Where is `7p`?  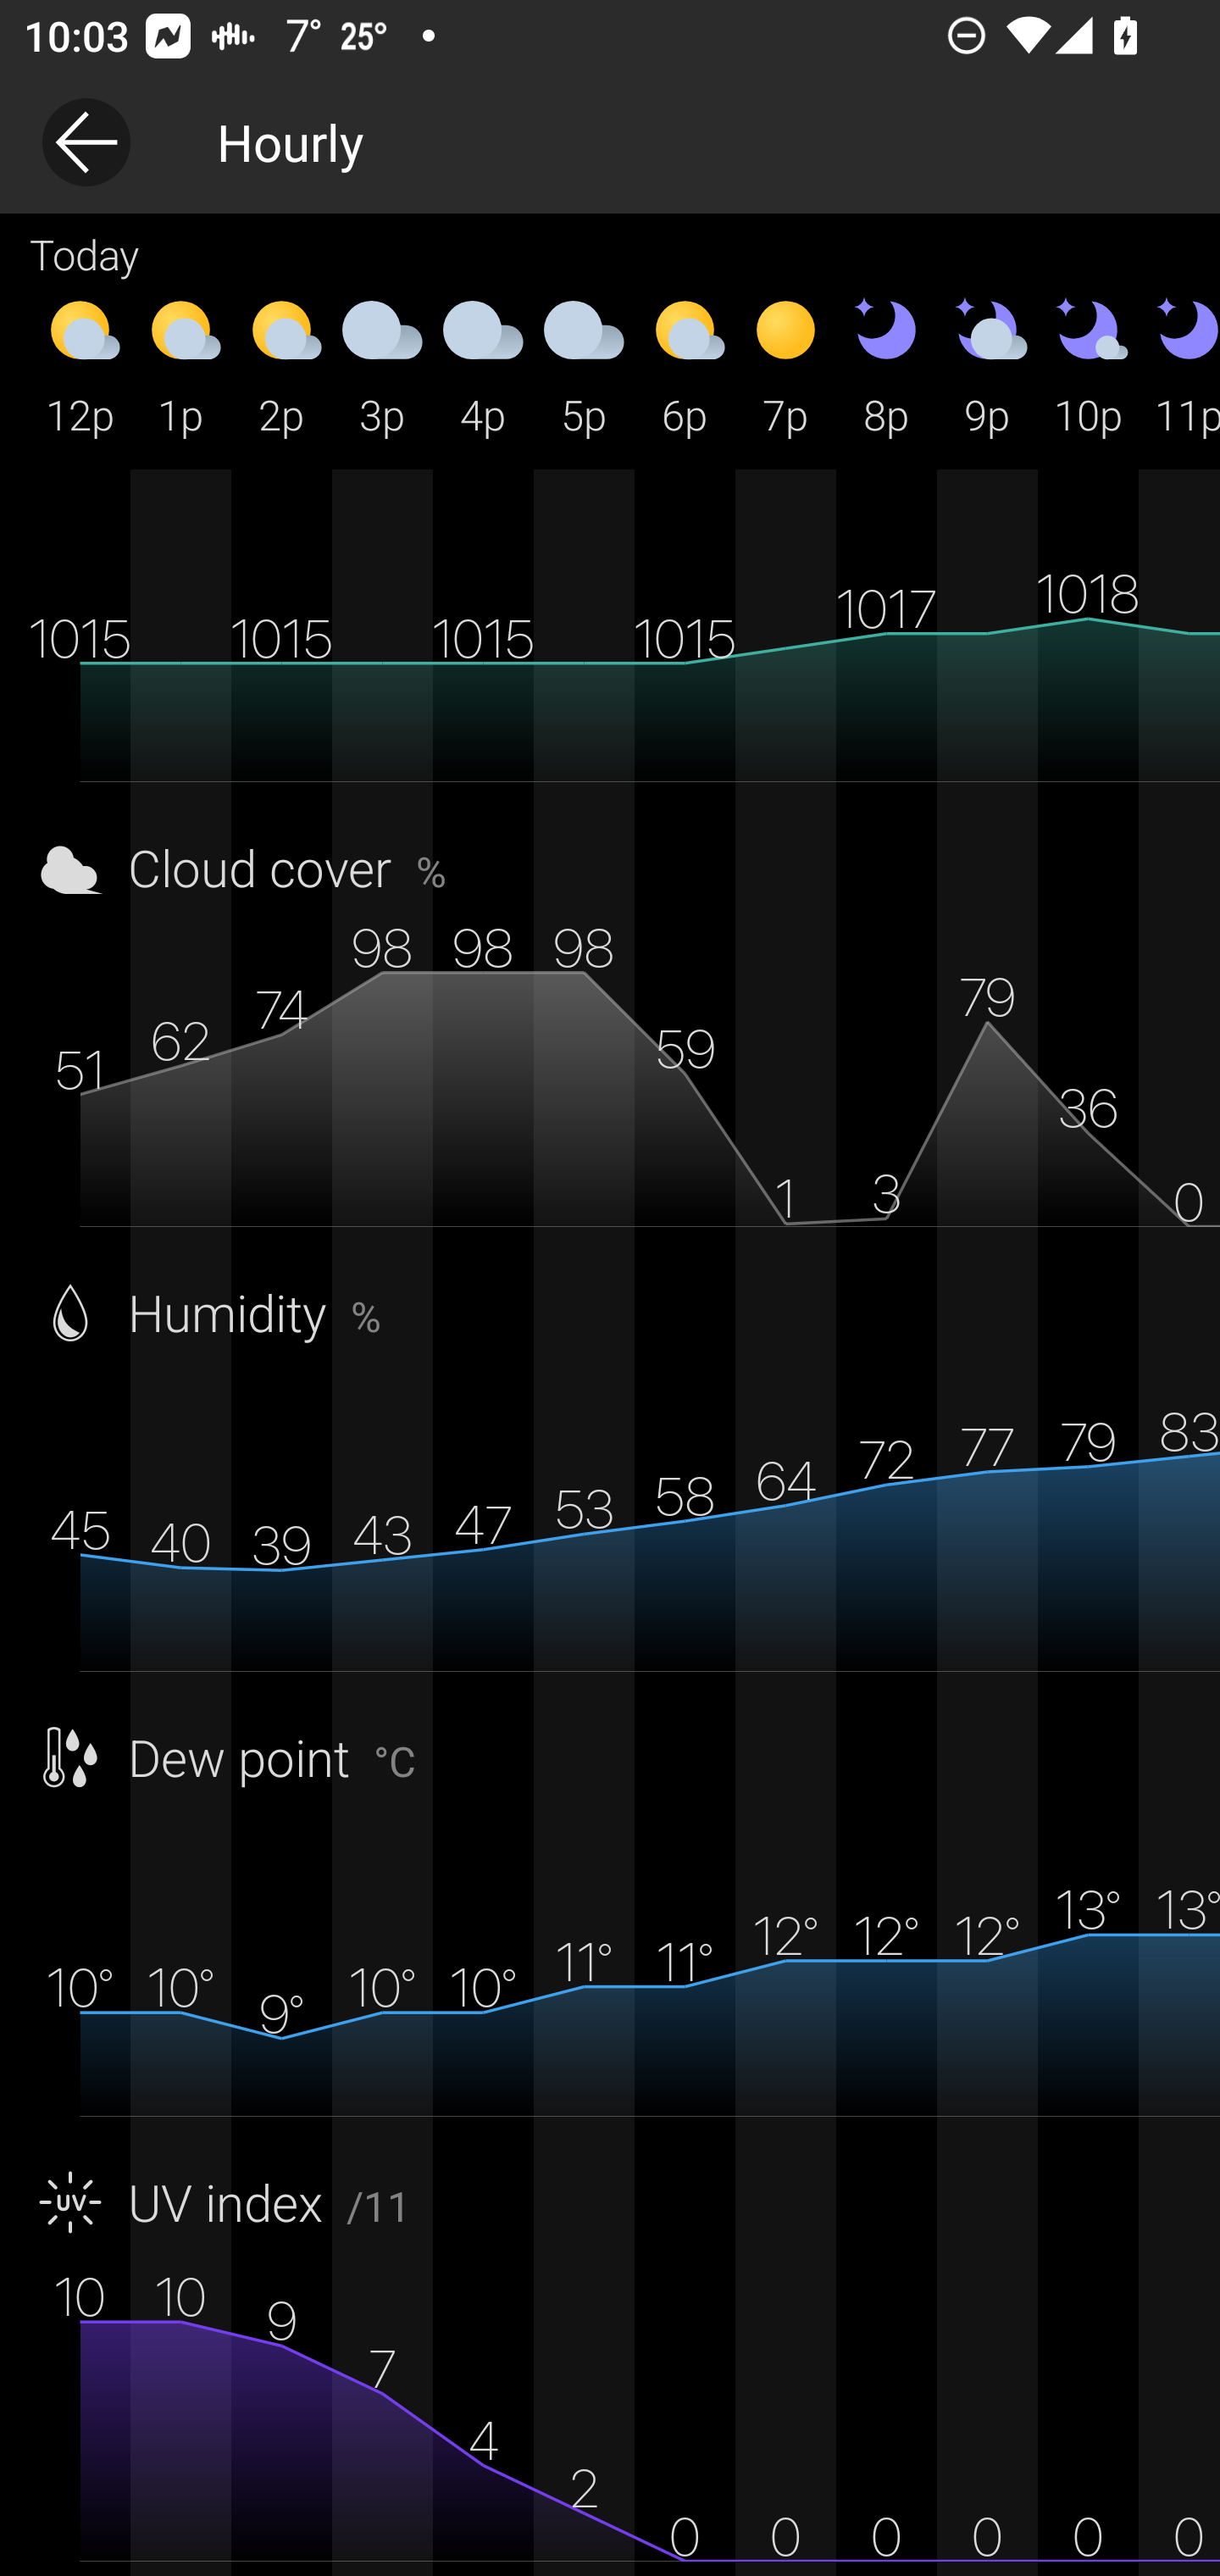
7p is located at coordinates (785, 365).